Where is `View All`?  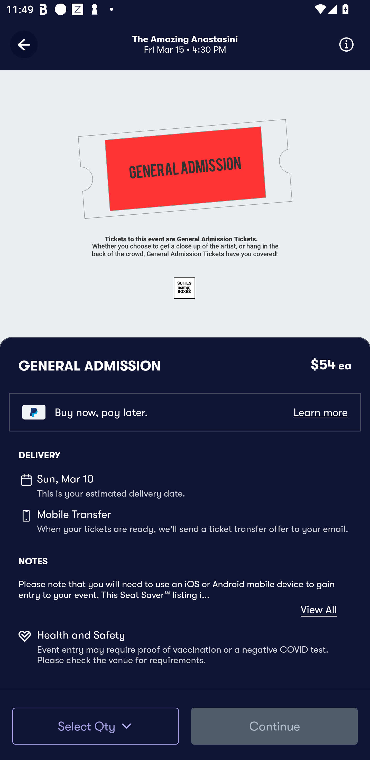 View All is located at coordinates (319, 610).